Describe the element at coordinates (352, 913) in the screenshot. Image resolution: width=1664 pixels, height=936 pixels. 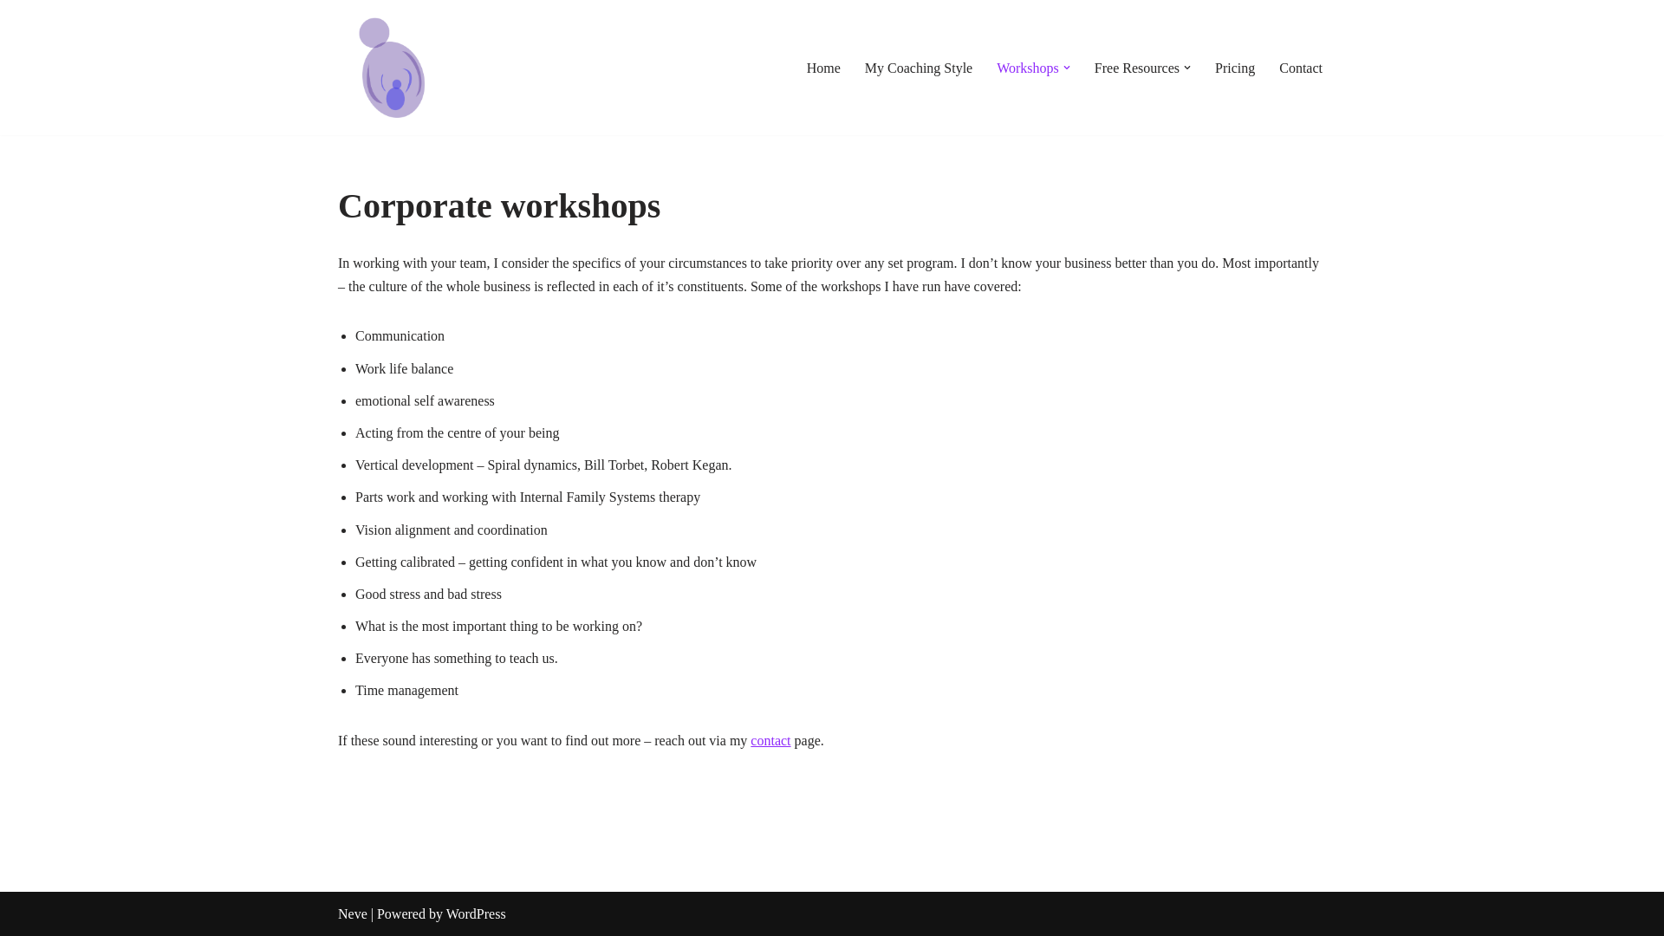
I see `Neve` at that location.